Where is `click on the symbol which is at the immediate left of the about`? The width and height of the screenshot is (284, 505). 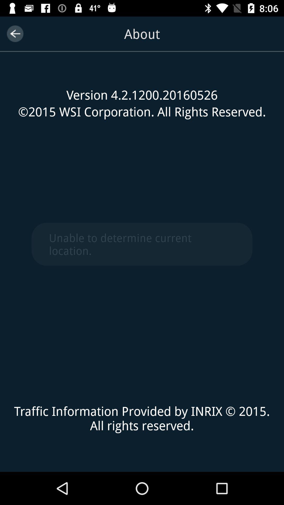
click on the symbol which is at the immediate left of the about is located at coordinates (15, 34).